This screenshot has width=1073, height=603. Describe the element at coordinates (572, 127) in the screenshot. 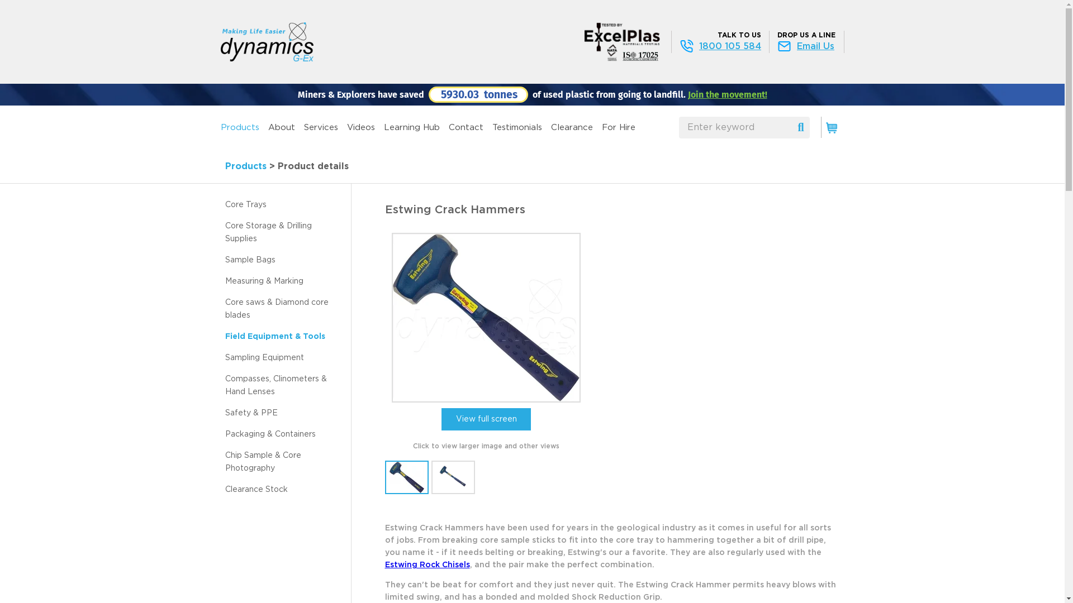

I see `Clearance` at that location.